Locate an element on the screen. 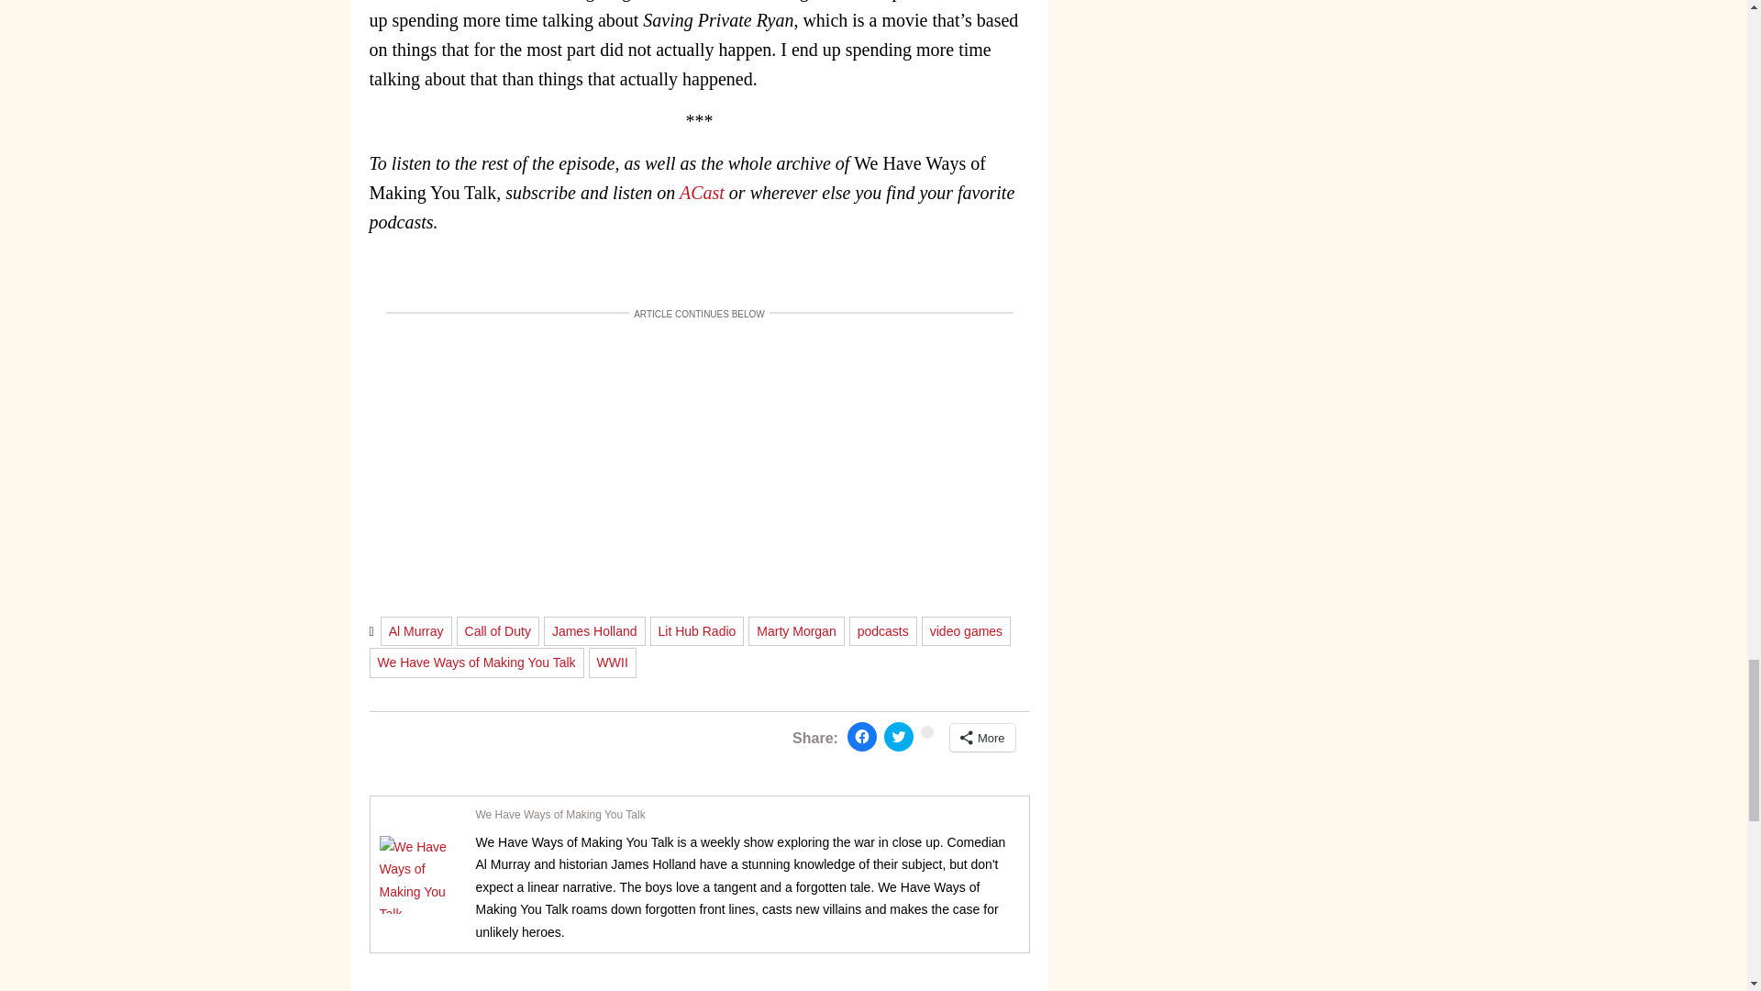  Click to share on Twitter is located at coordinates (899, 736).